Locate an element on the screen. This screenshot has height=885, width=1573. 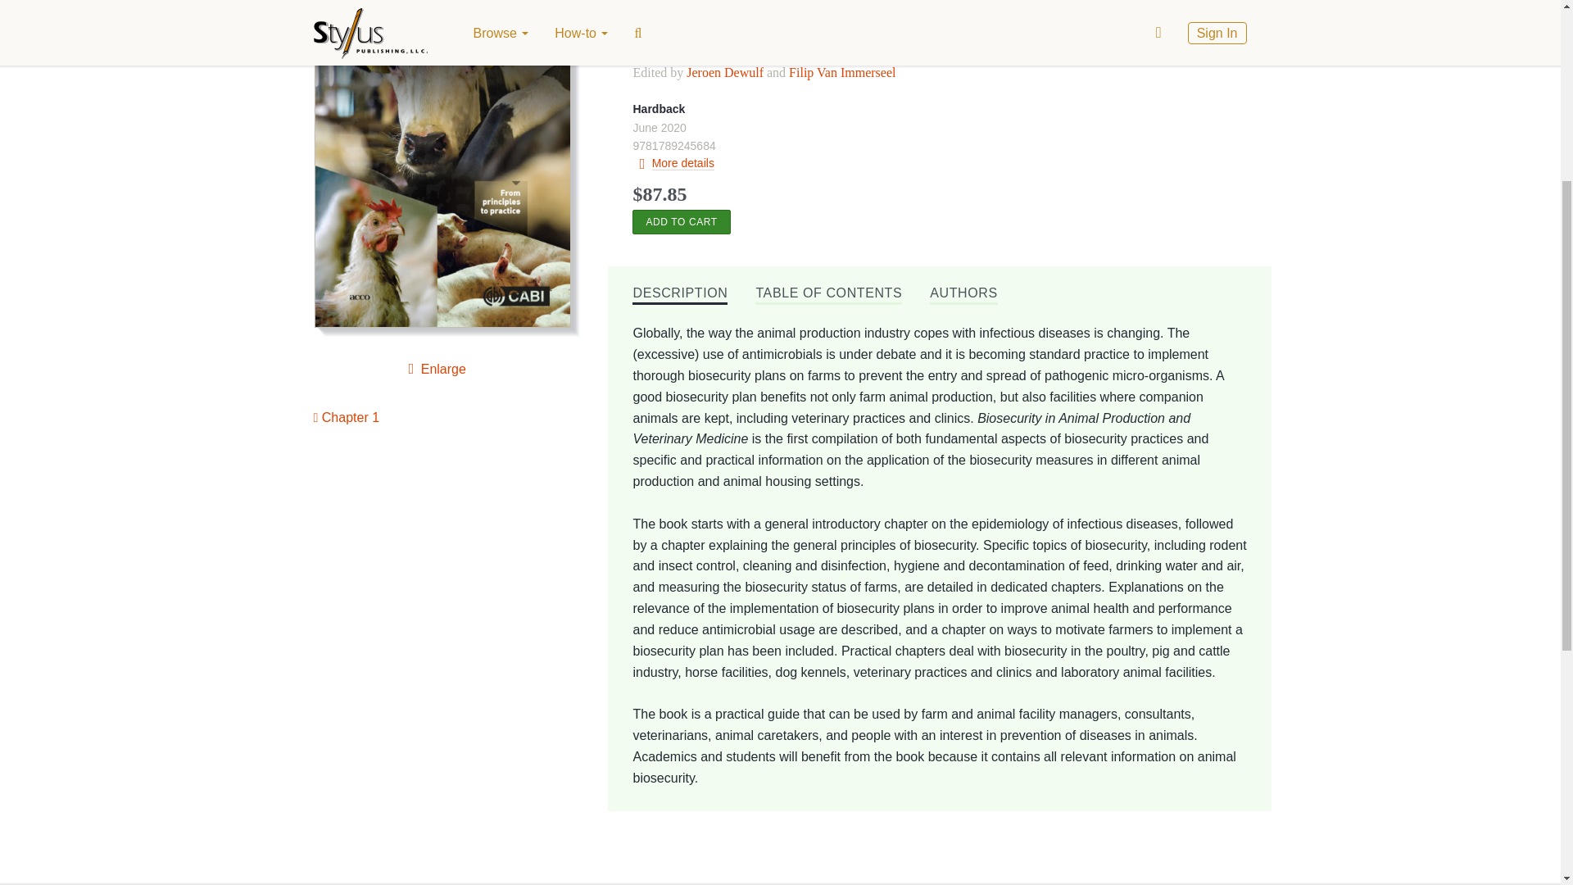
Enlarge is located at coordinates (434, 369).